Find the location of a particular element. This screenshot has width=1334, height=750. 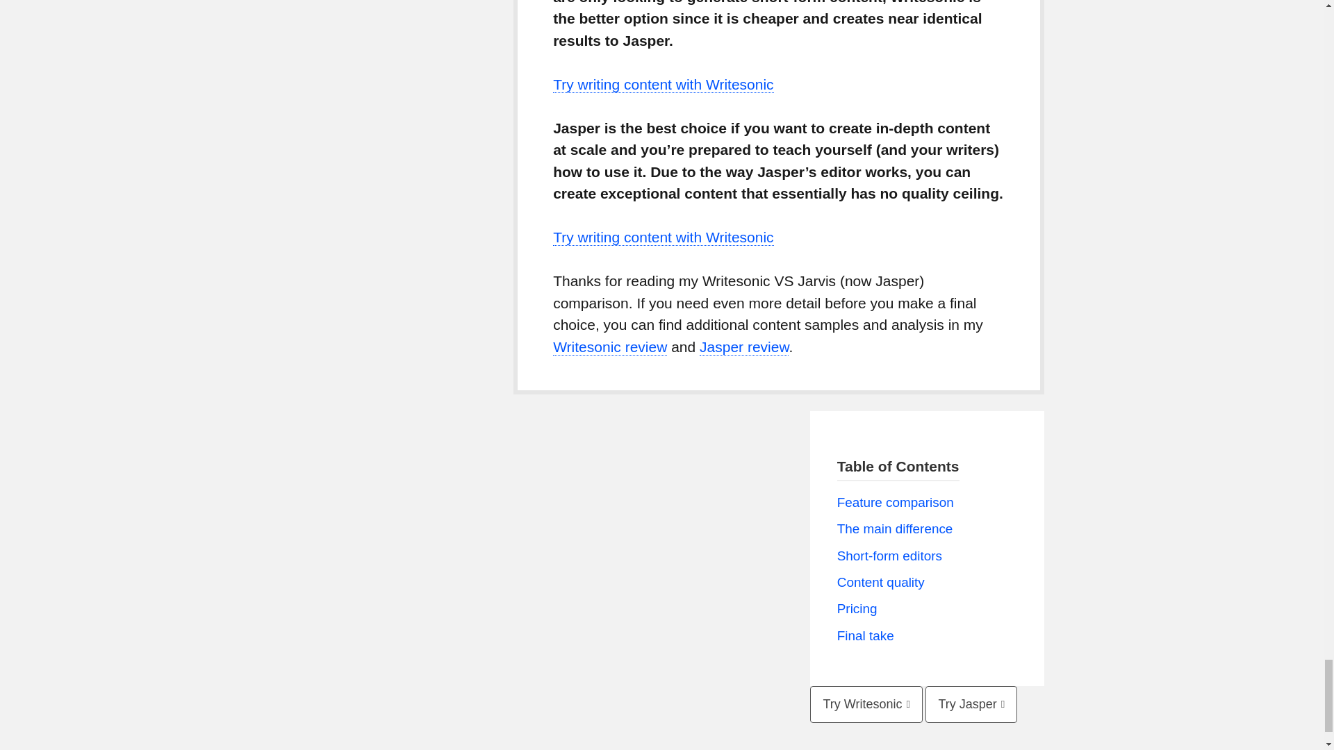

Feature comparison is located at coordinates (895, 502).